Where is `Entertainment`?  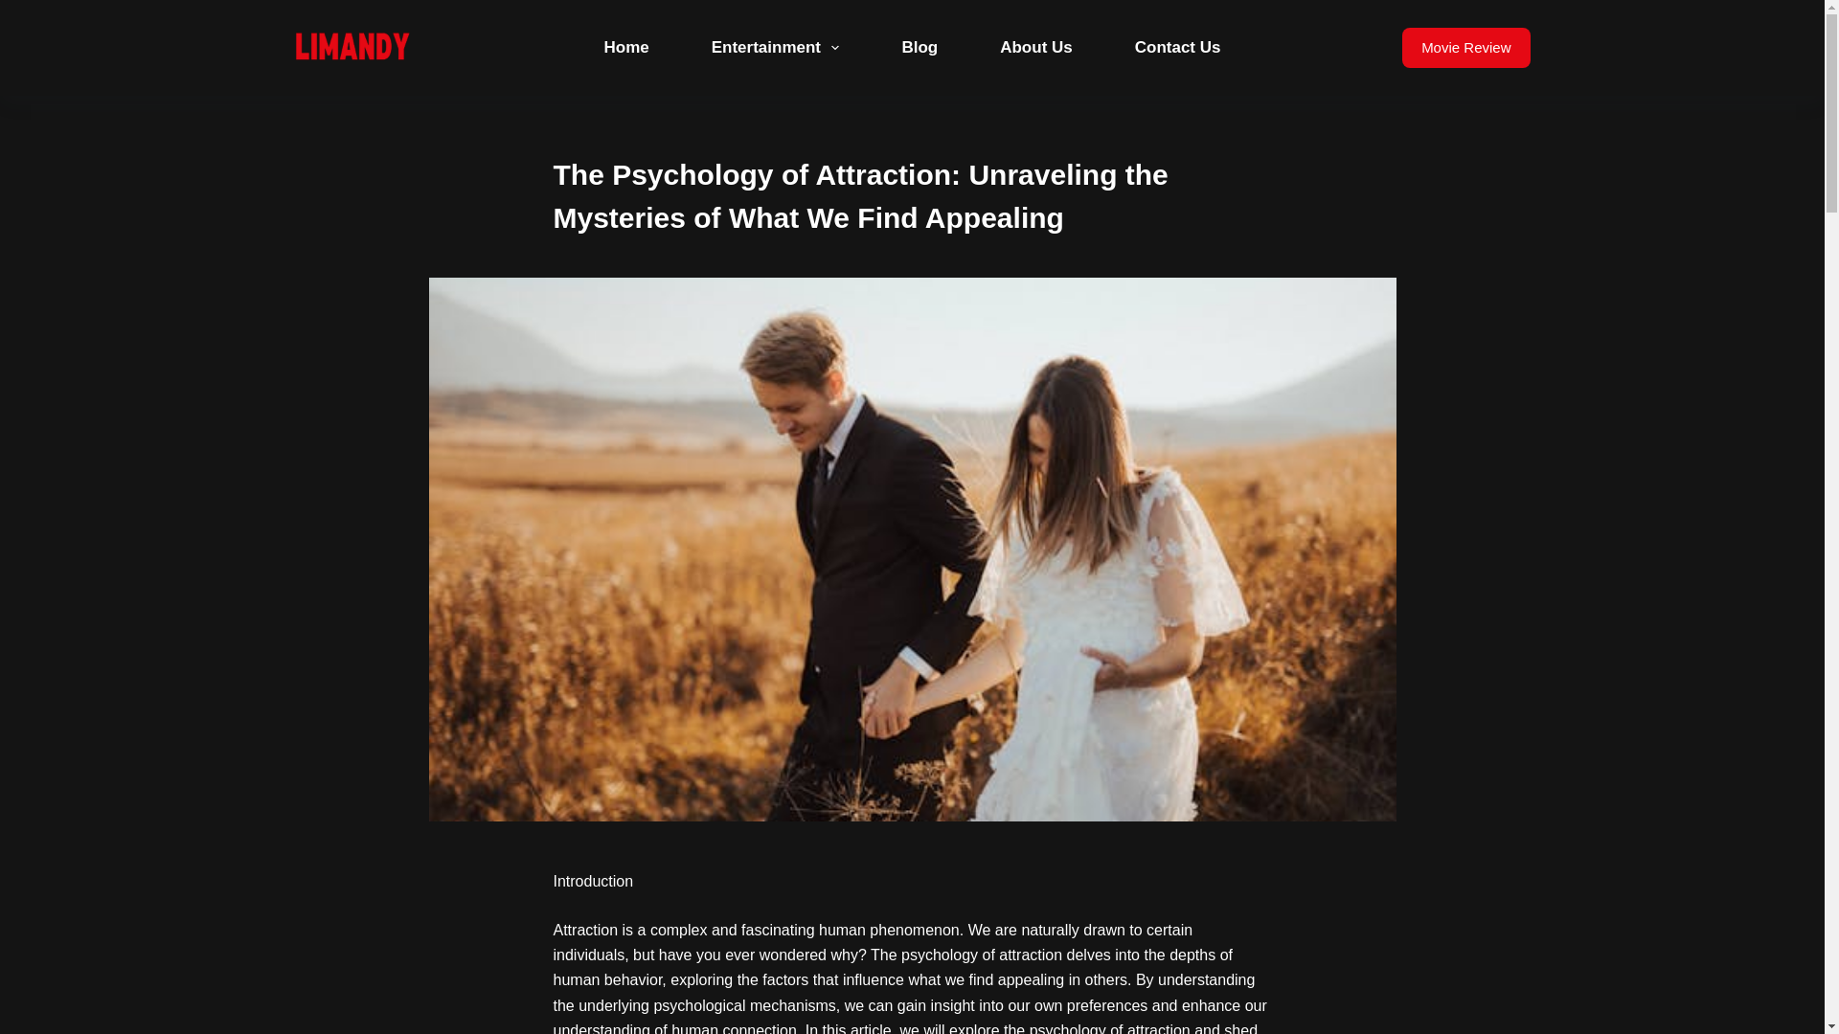 Entertainment is located at coordinates (775, 48).